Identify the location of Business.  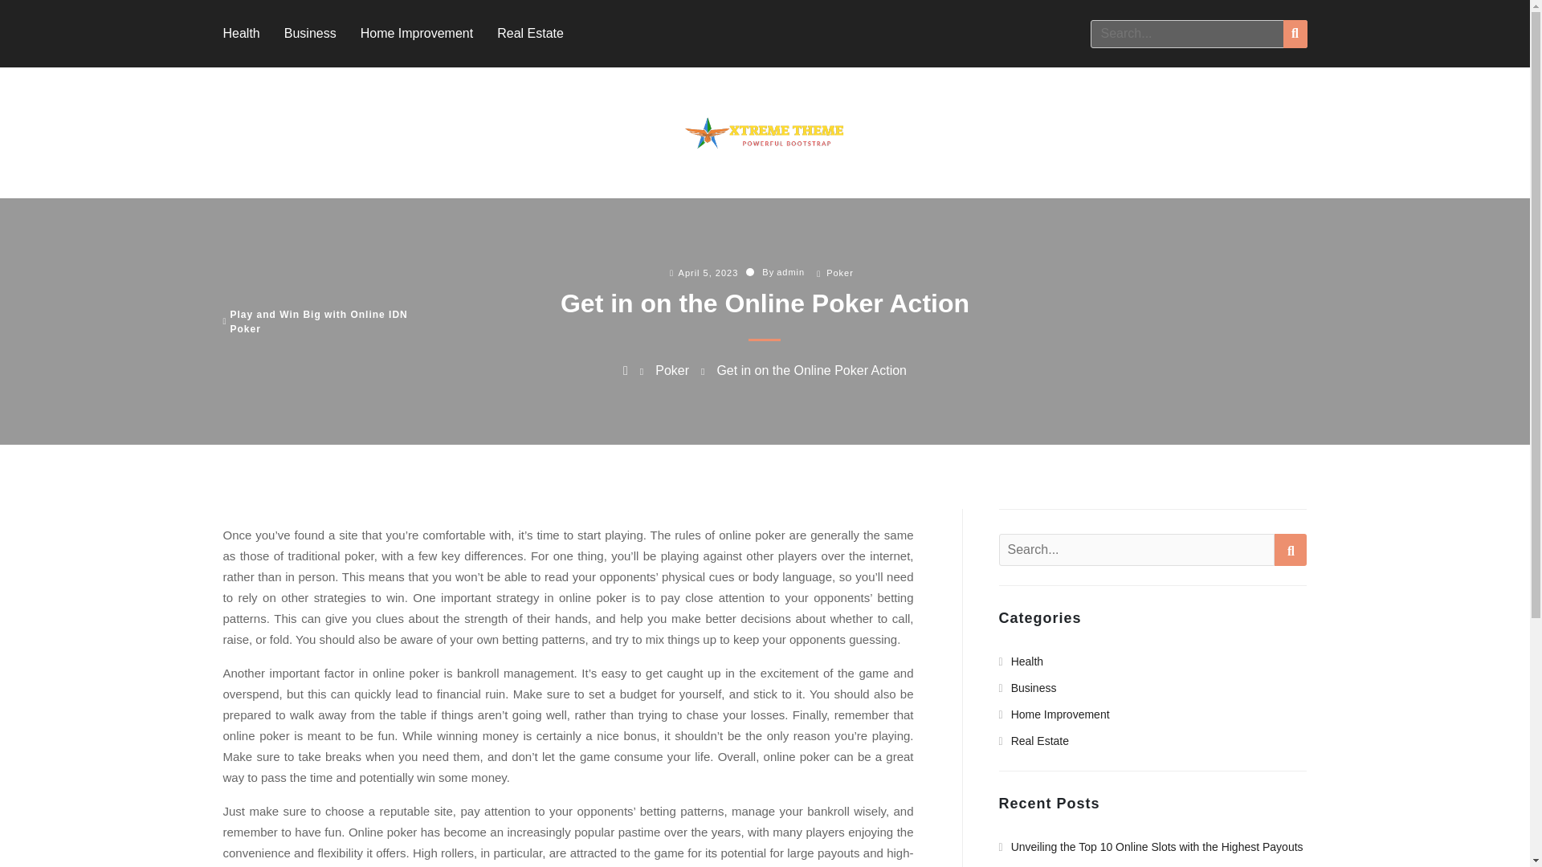
(310, 33).